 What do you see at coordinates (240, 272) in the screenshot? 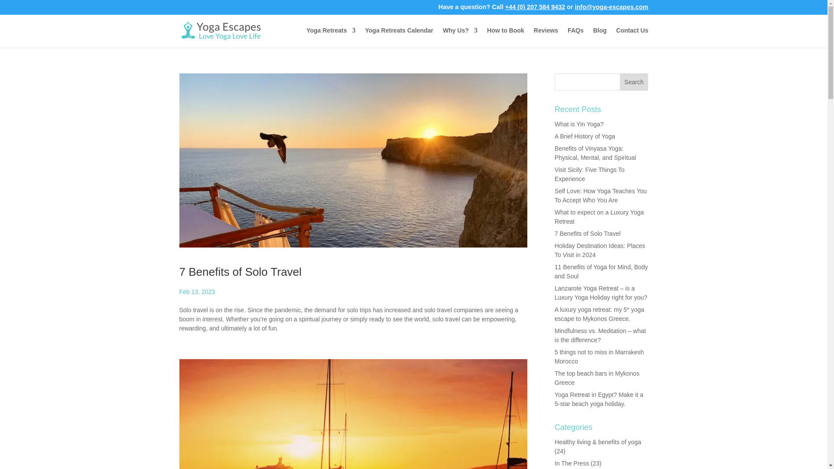
I see `7 Benefits of Solo Travel` at bounding box center [240, 272].